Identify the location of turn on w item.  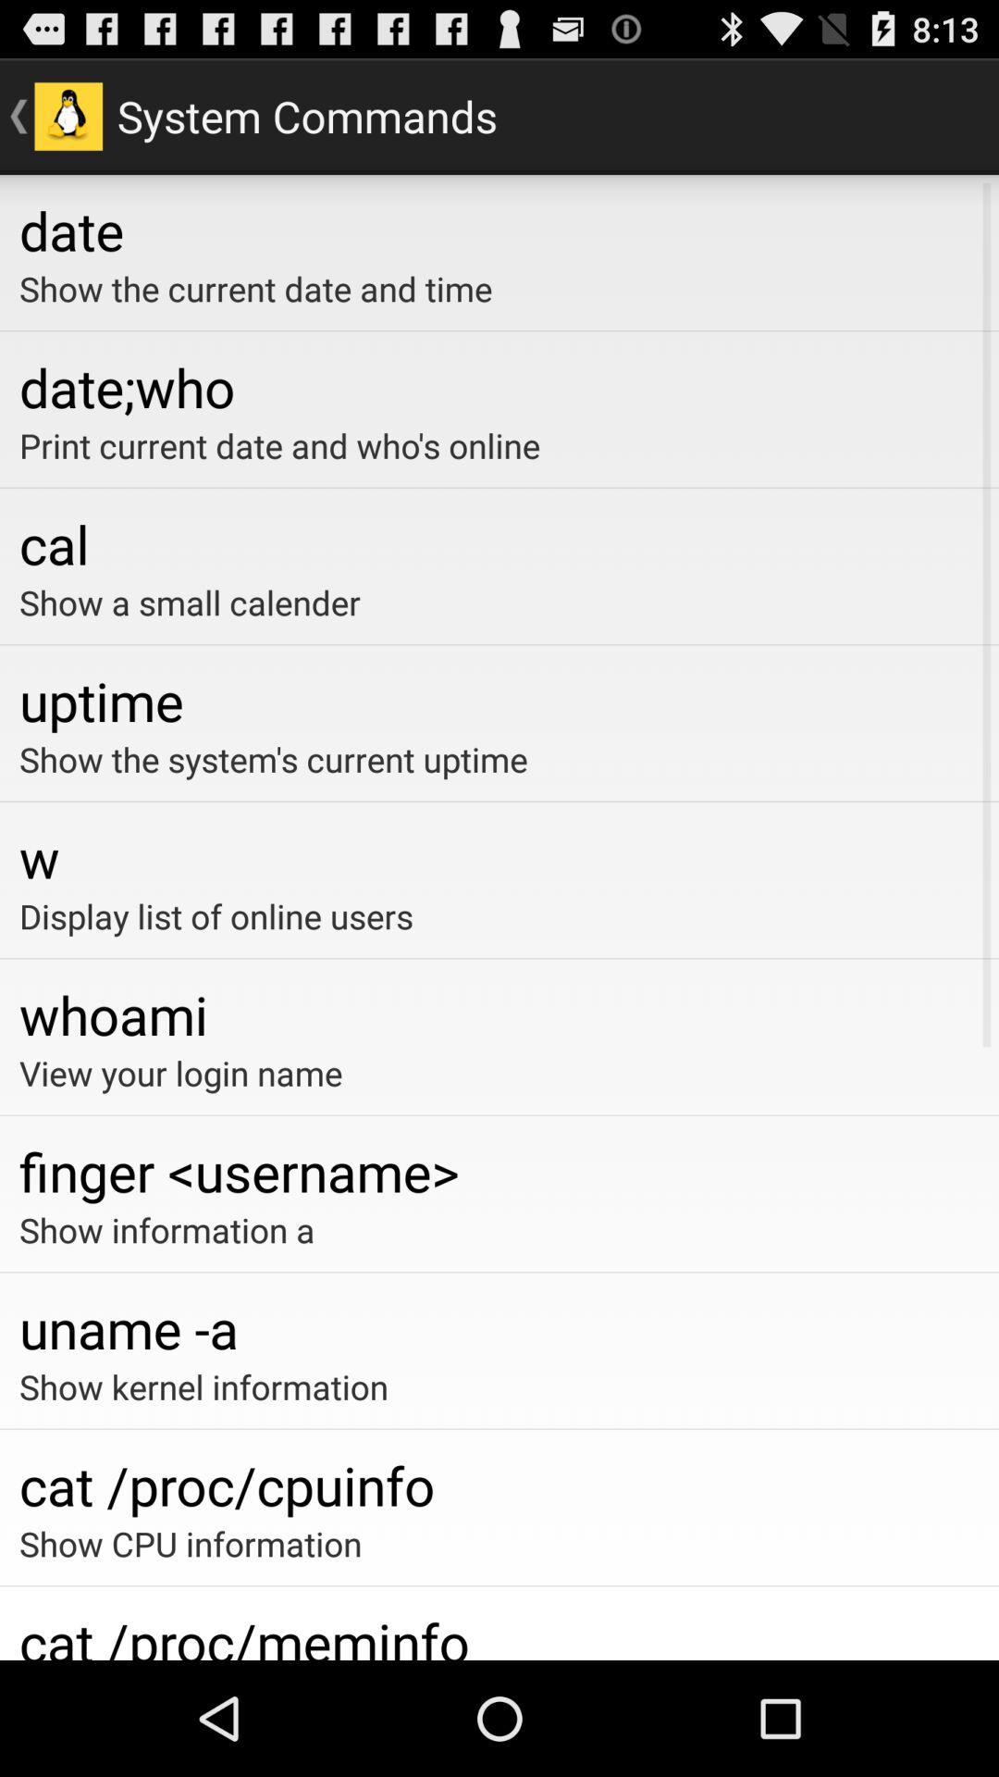
(499, 857).